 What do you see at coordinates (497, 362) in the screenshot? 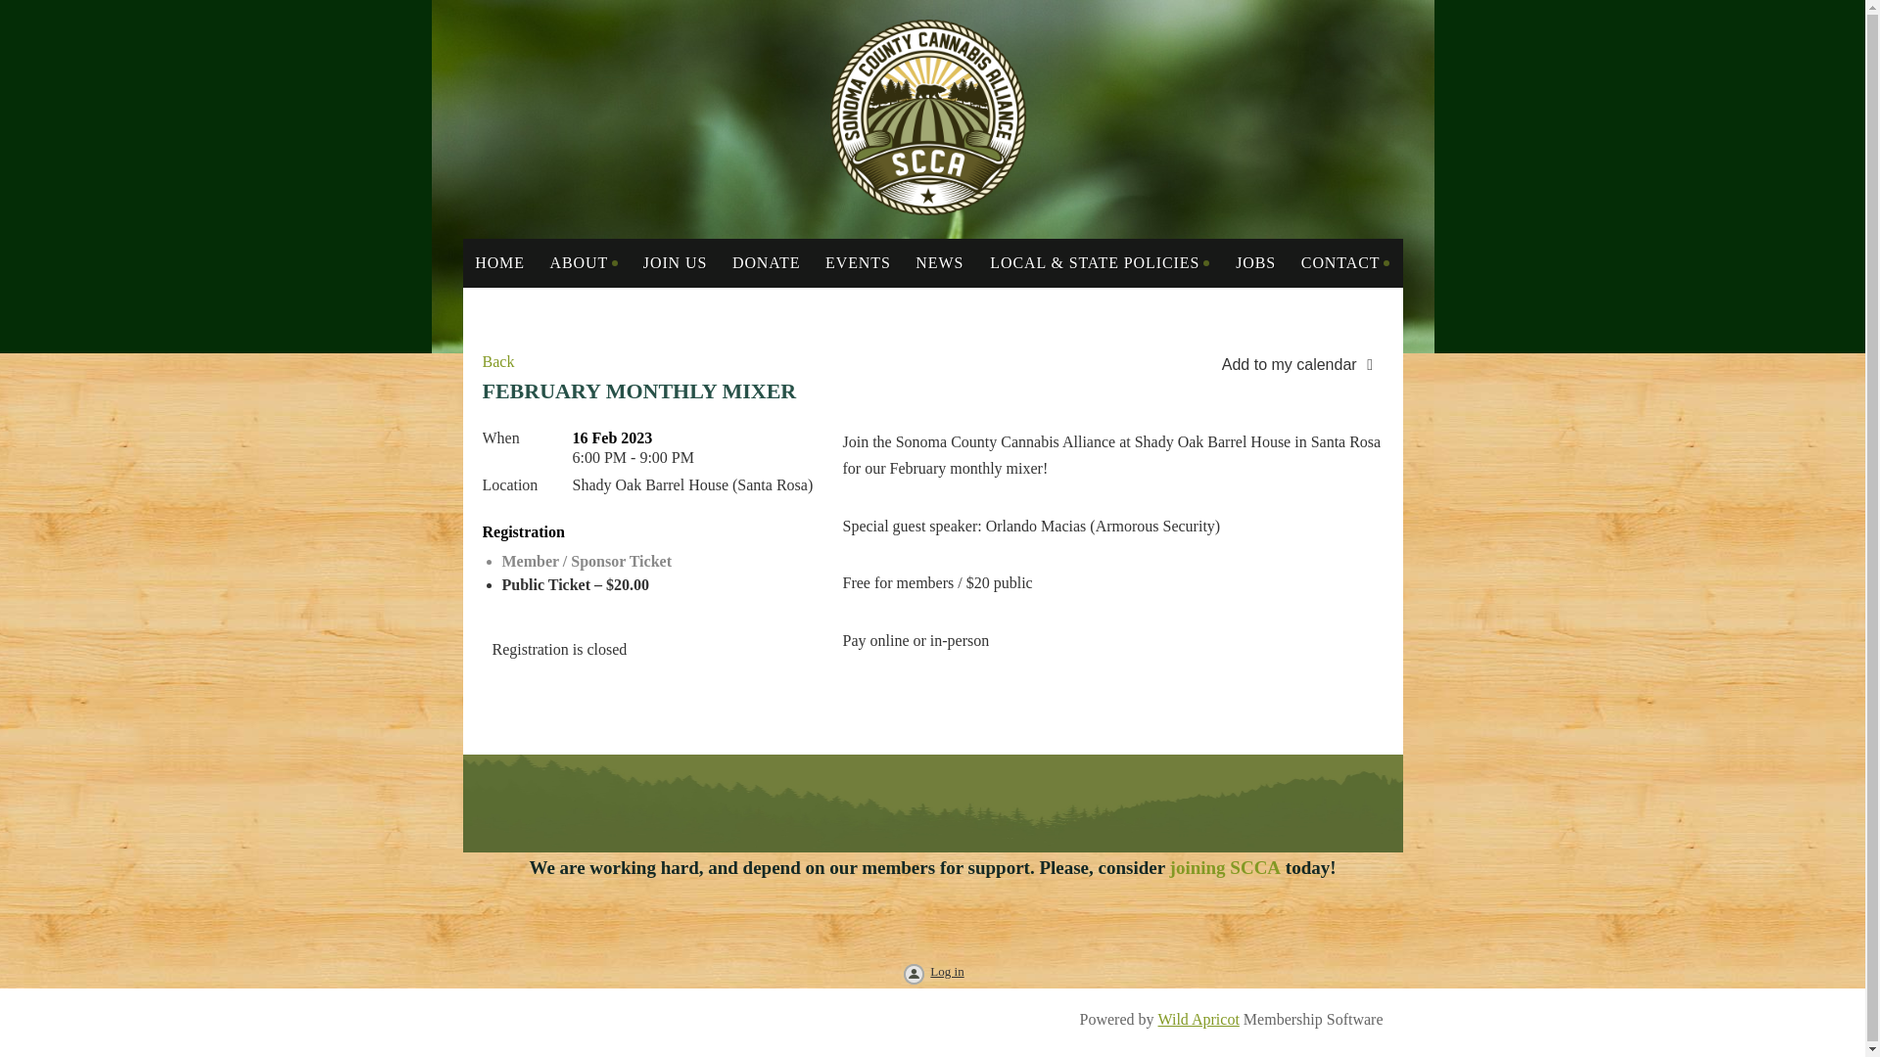
I see `Back` at bounding box center [497, 362].